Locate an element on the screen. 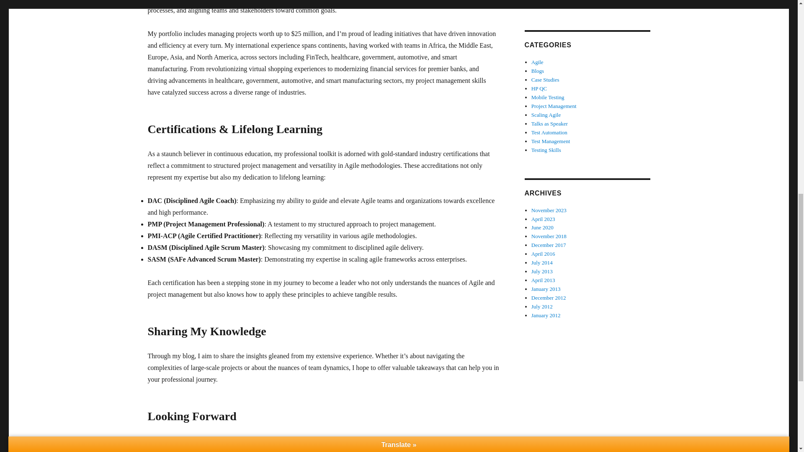  Project Management is located at coordinates (554, 106).